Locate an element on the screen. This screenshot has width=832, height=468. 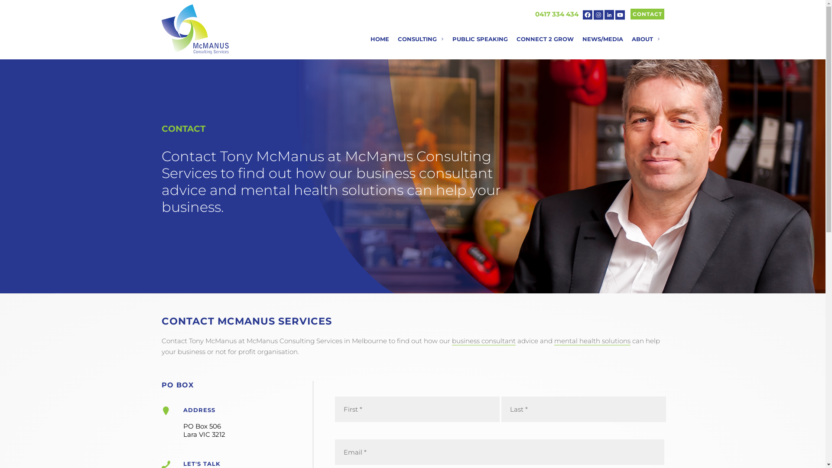
mental health solutions is located at coordinates (592, 341).